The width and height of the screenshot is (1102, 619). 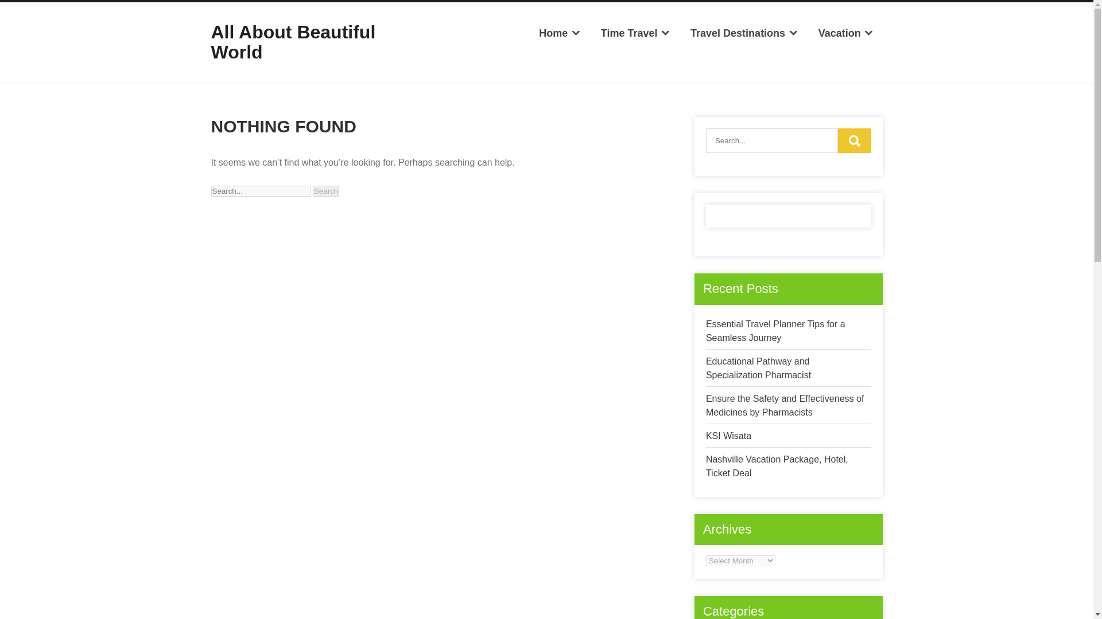 I want to click on Home, so click(x=560, y=33).